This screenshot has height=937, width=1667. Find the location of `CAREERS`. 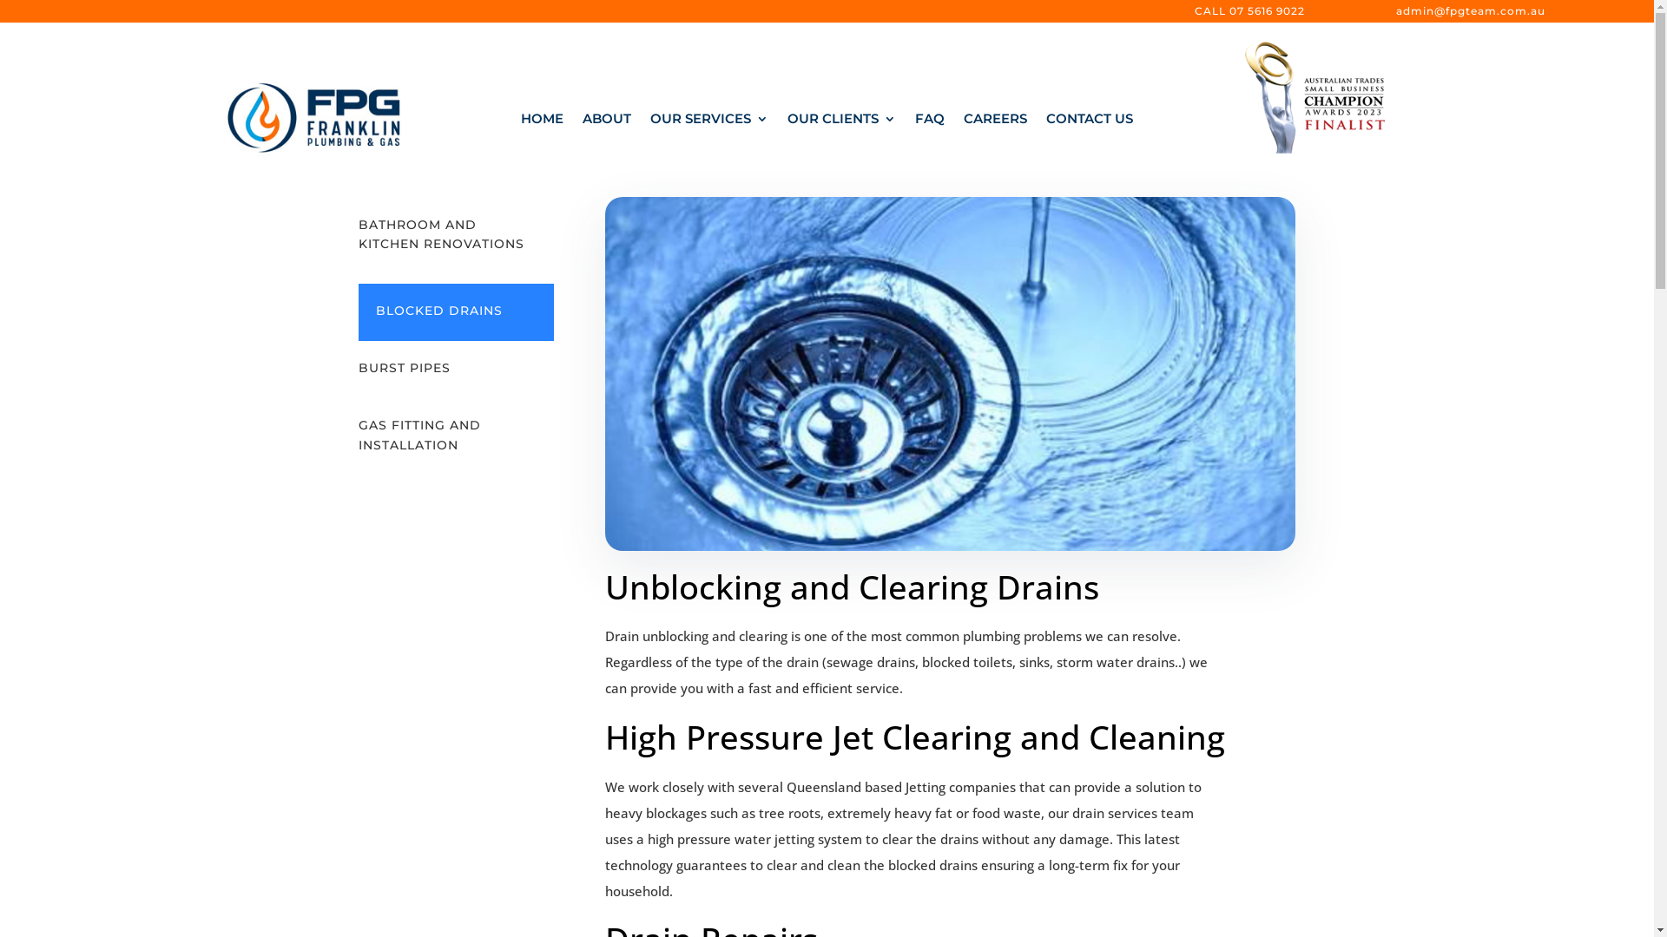

CAREERS is located at coordinates (995, 122).